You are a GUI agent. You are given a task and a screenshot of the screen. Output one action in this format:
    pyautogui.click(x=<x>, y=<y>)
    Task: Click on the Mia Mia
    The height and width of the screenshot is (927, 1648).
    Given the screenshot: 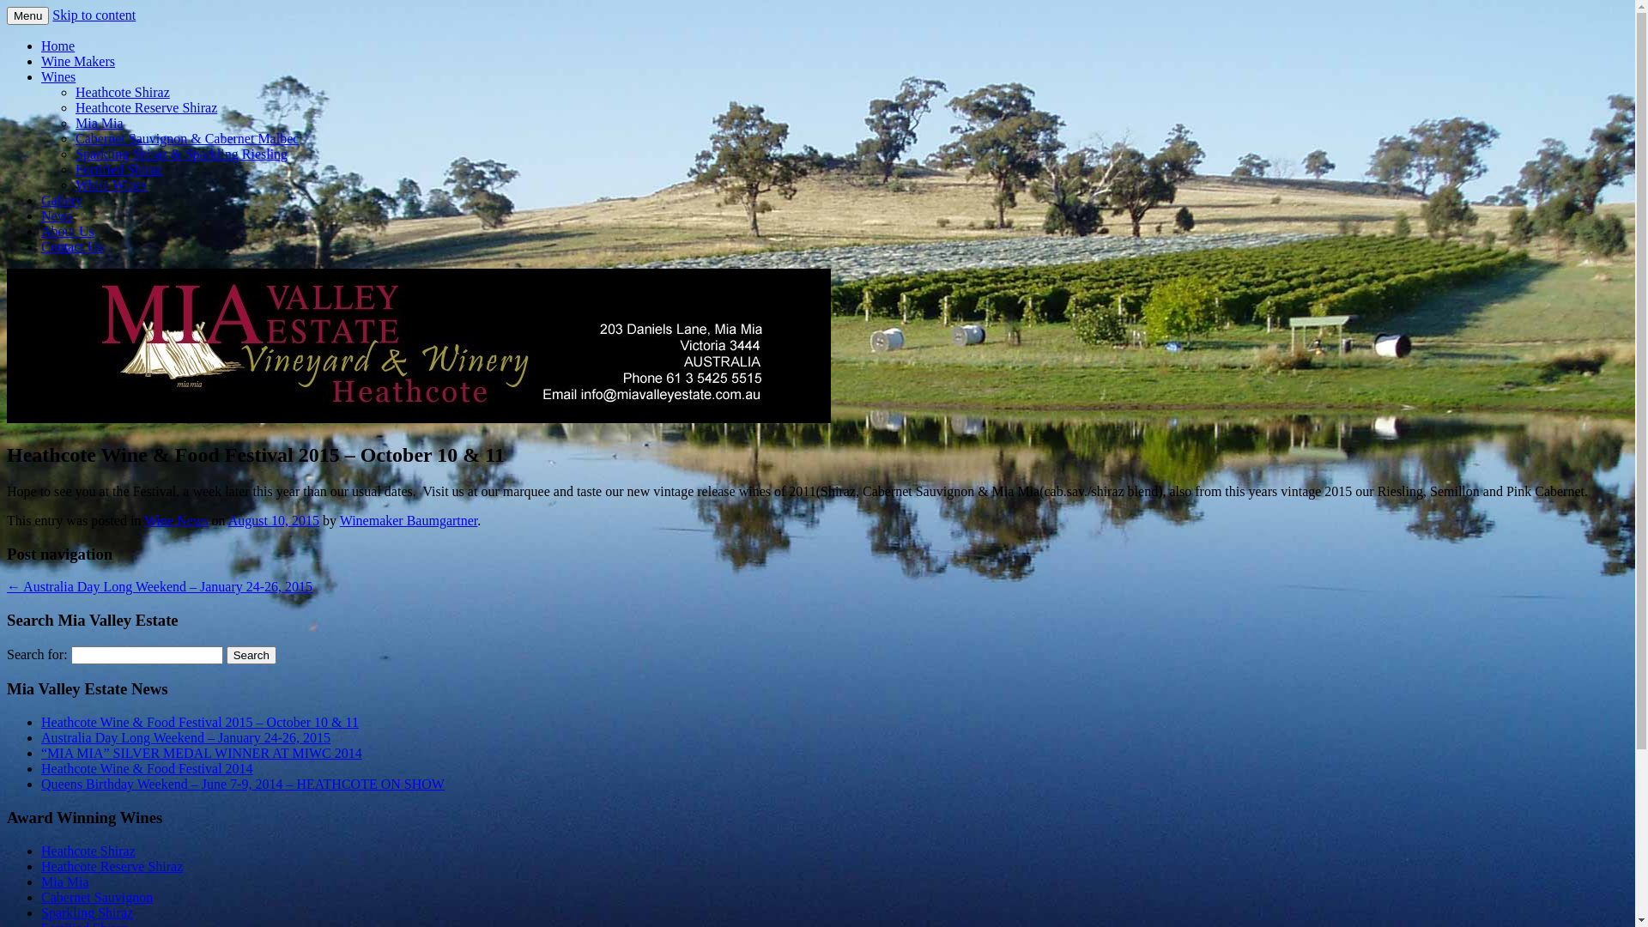 What is the action you would take?
    pyautogui.click(x=65, y=882)
    